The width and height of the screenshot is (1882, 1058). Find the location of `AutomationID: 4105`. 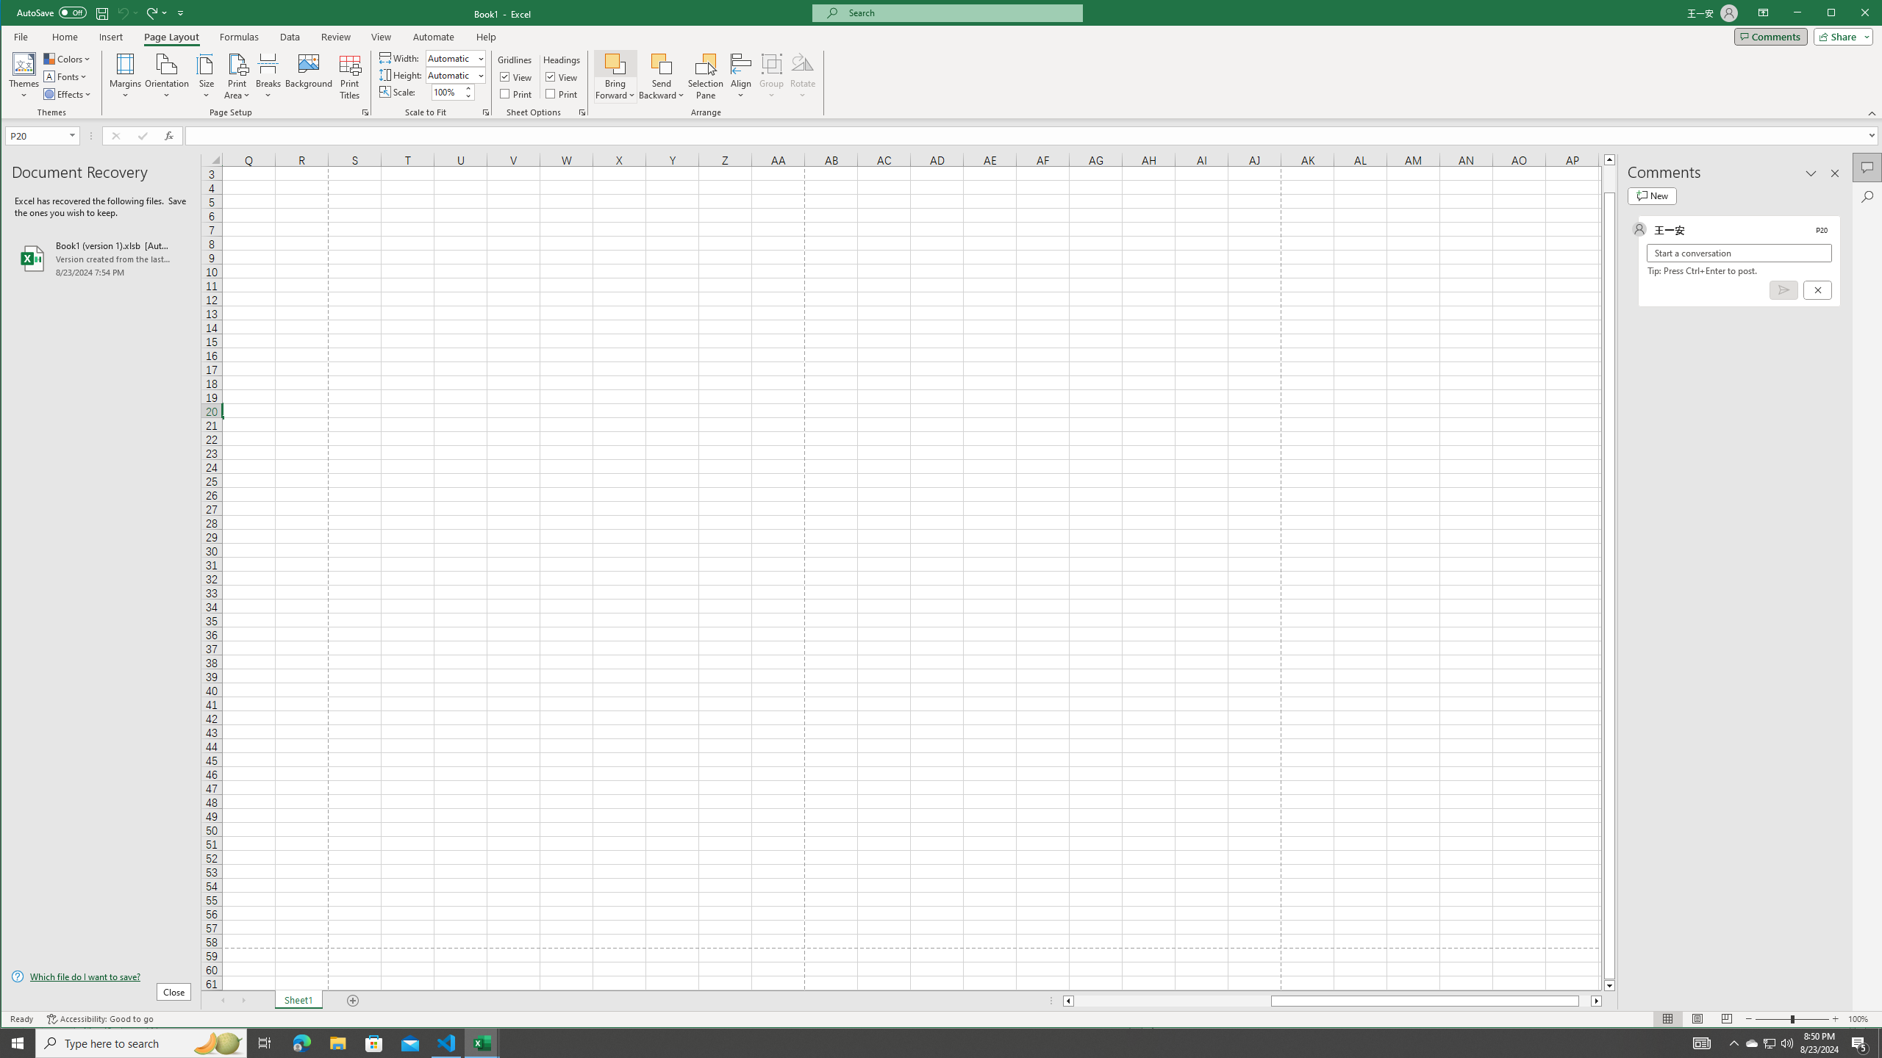

AutomationID: 4105 is located at coordinates (141, 1043).